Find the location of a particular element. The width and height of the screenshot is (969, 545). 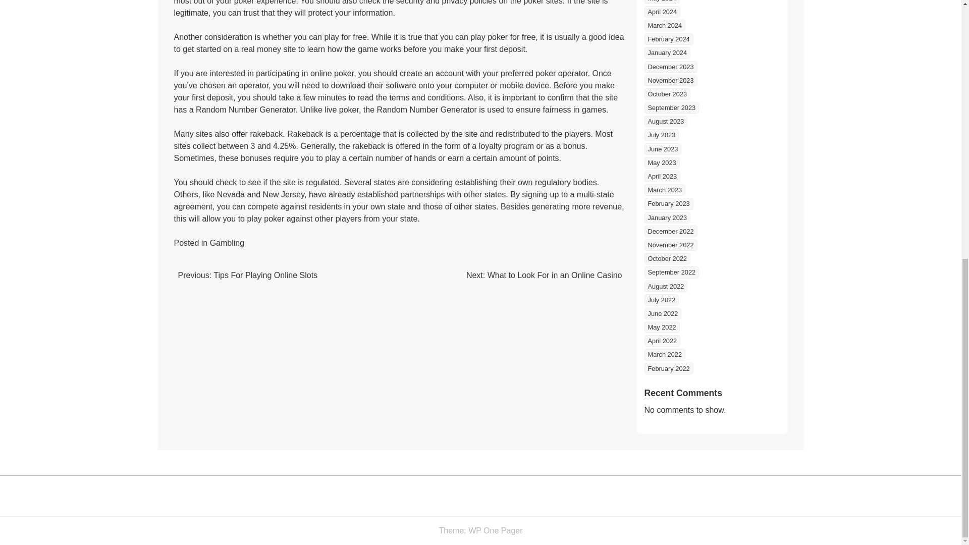

March 2023 is located at coordinates (664, 190).